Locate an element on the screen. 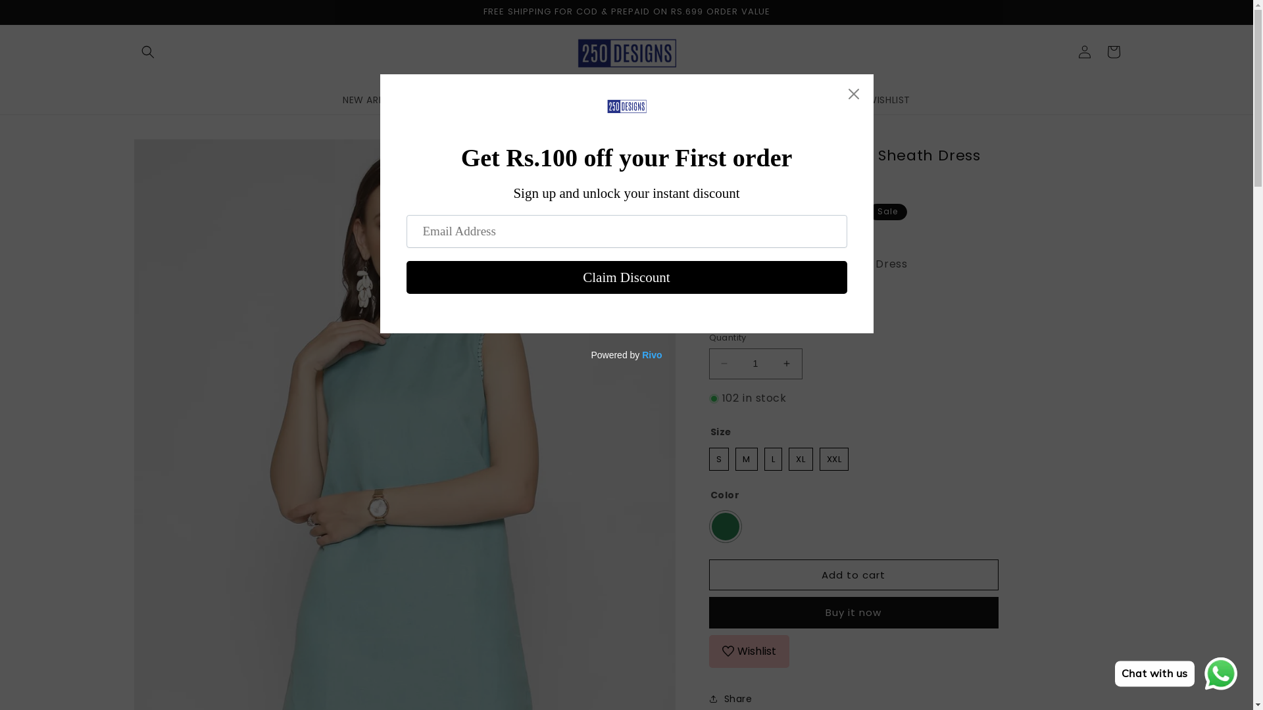 The height and width of the screenshot is (710, 1263). DRESSES is located at coordinates (439, 100).